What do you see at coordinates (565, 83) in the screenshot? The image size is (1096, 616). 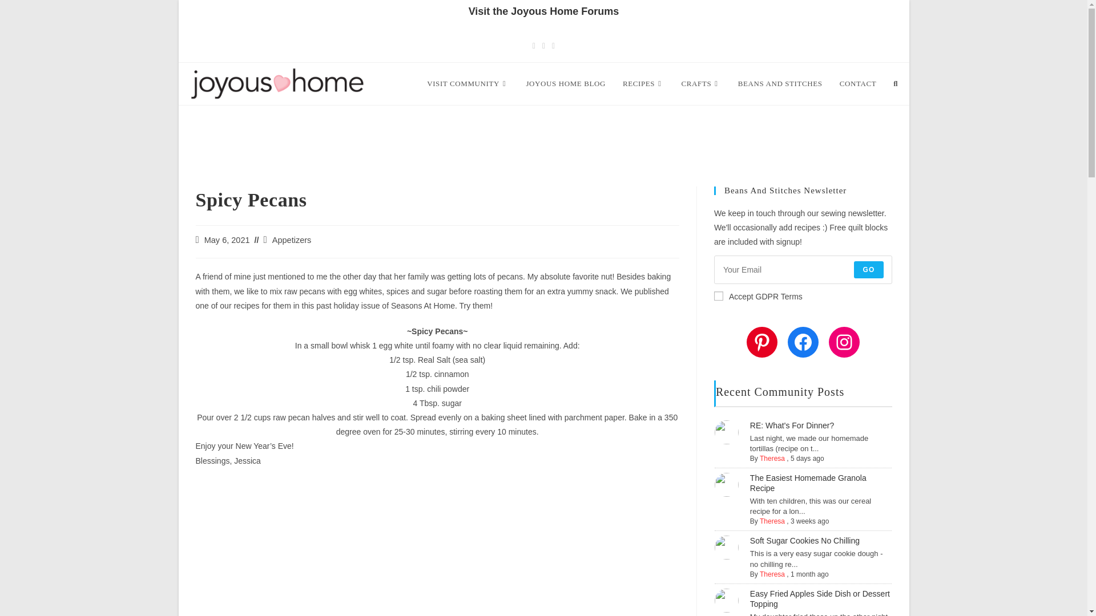 I see `JOYOUS HOME BLOG` at bounding box center [565, 83].